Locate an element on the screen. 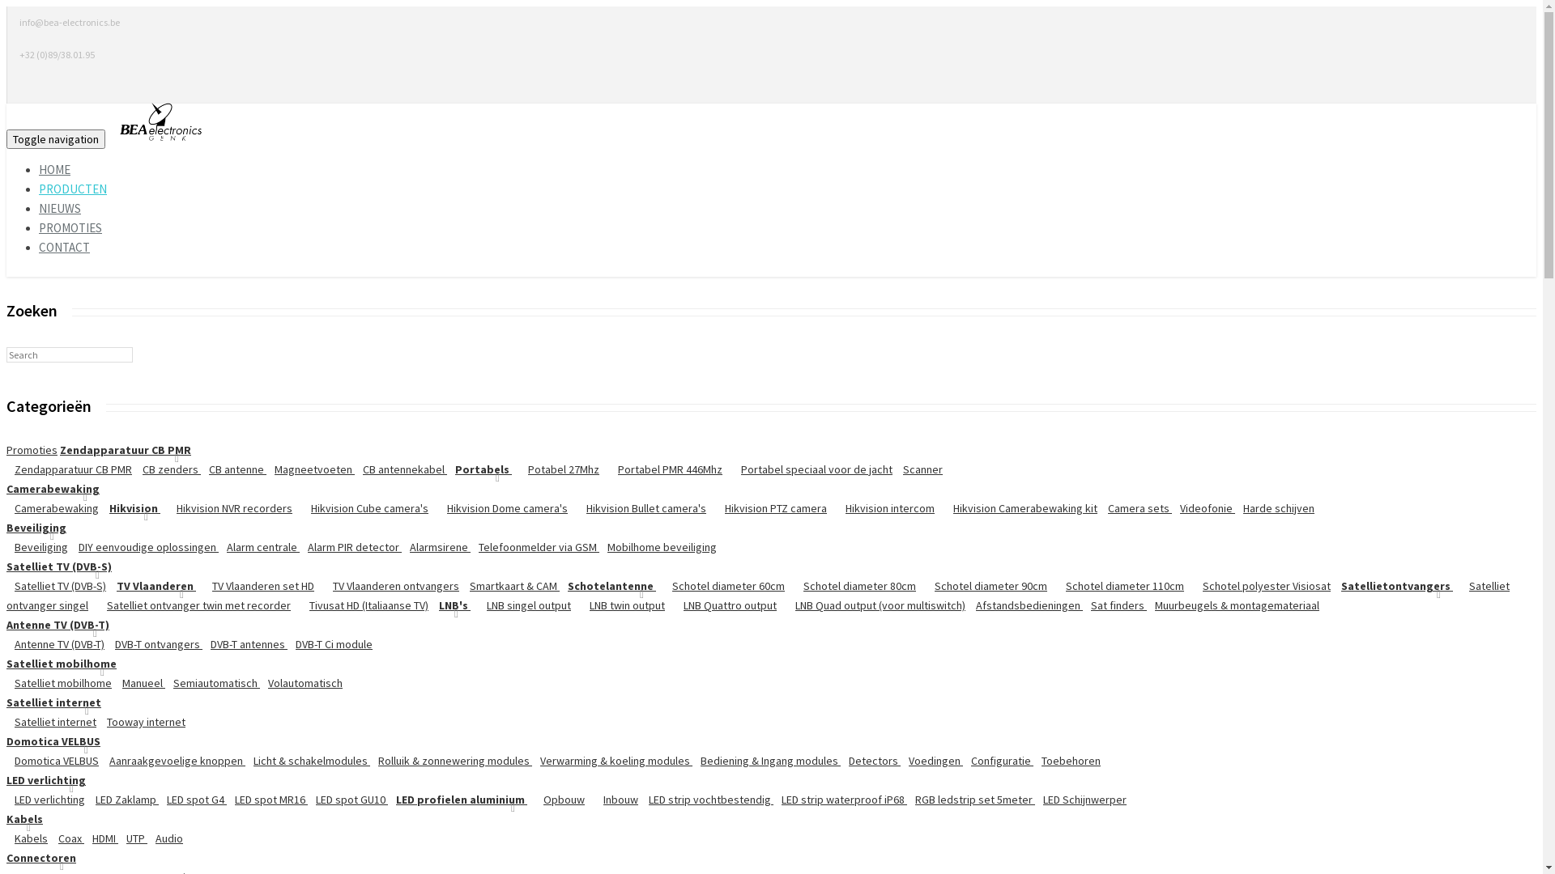 The height and width of the screenshot is (874, 1555). LED spot GU10 is located at coordinates (348, 800).